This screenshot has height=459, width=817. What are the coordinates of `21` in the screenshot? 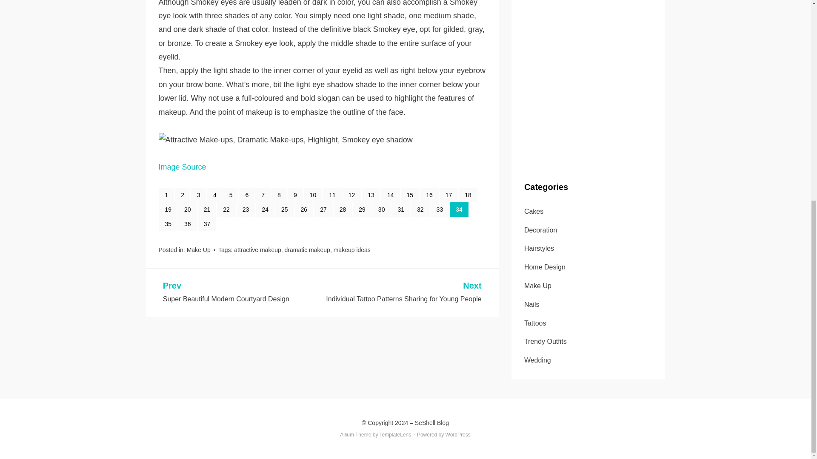 It's located at (207, 209).